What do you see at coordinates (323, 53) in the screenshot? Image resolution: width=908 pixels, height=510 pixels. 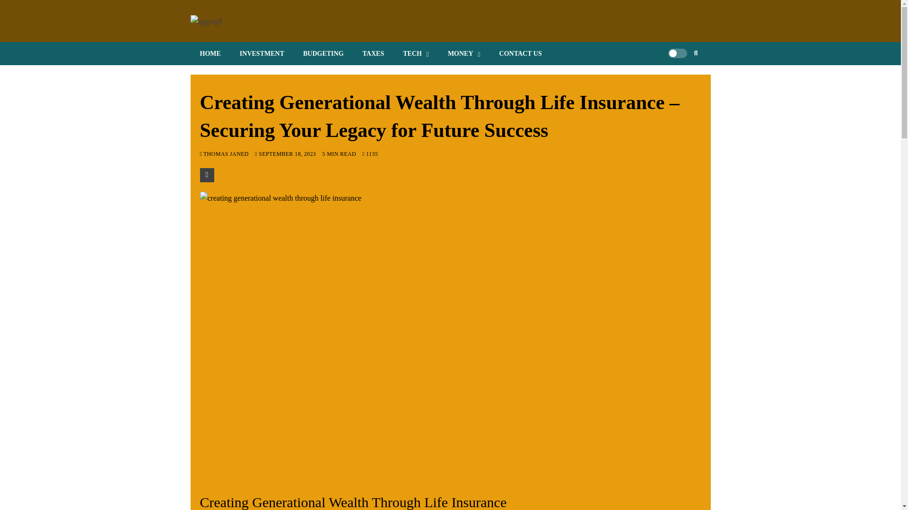 I see `BUDGETING` at bounding box center [323, 53].